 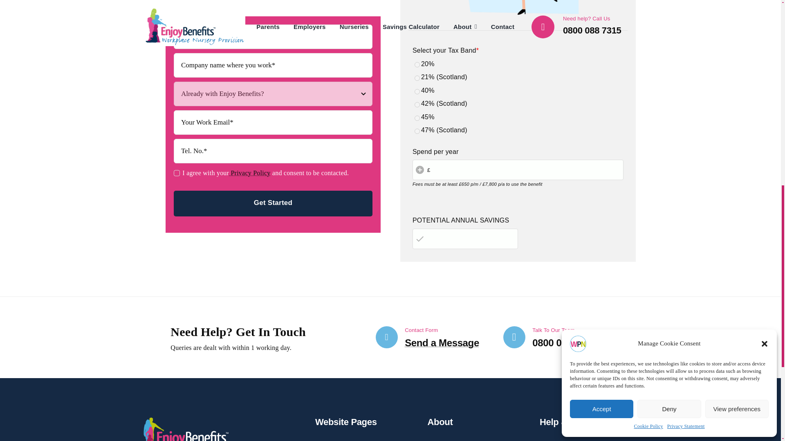 What do you see at coordinates (273, 203) in the screenshot?
I see `Get Started` at bounding box center [273, 203].